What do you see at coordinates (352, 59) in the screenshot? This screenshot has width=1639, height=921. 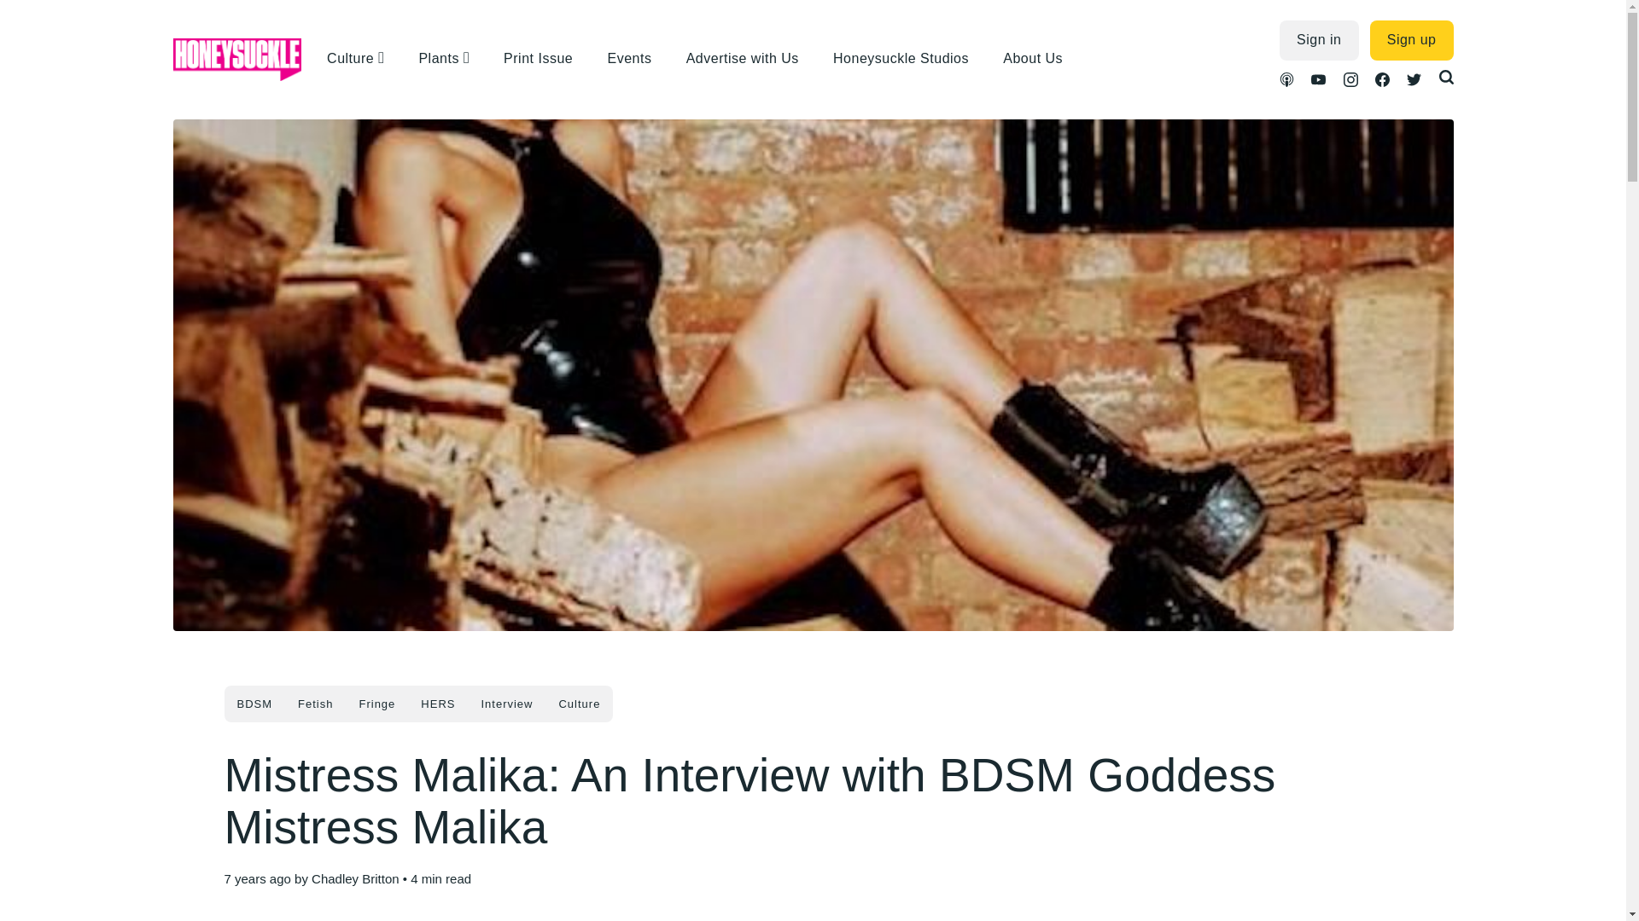 I see `Culture` at bounding box center [352, 59].